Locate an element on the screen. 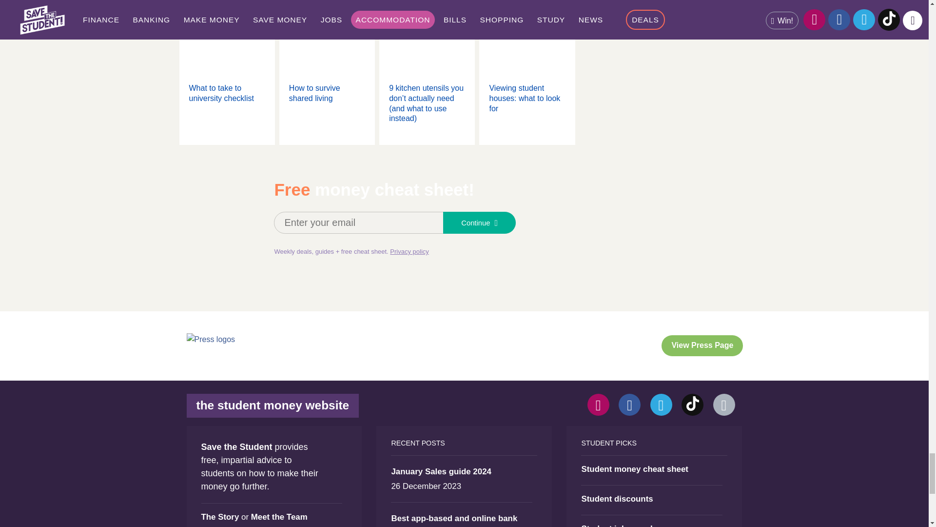 This screenshot has height=527, width=936. Contact us is located at coordinates (723, 405).